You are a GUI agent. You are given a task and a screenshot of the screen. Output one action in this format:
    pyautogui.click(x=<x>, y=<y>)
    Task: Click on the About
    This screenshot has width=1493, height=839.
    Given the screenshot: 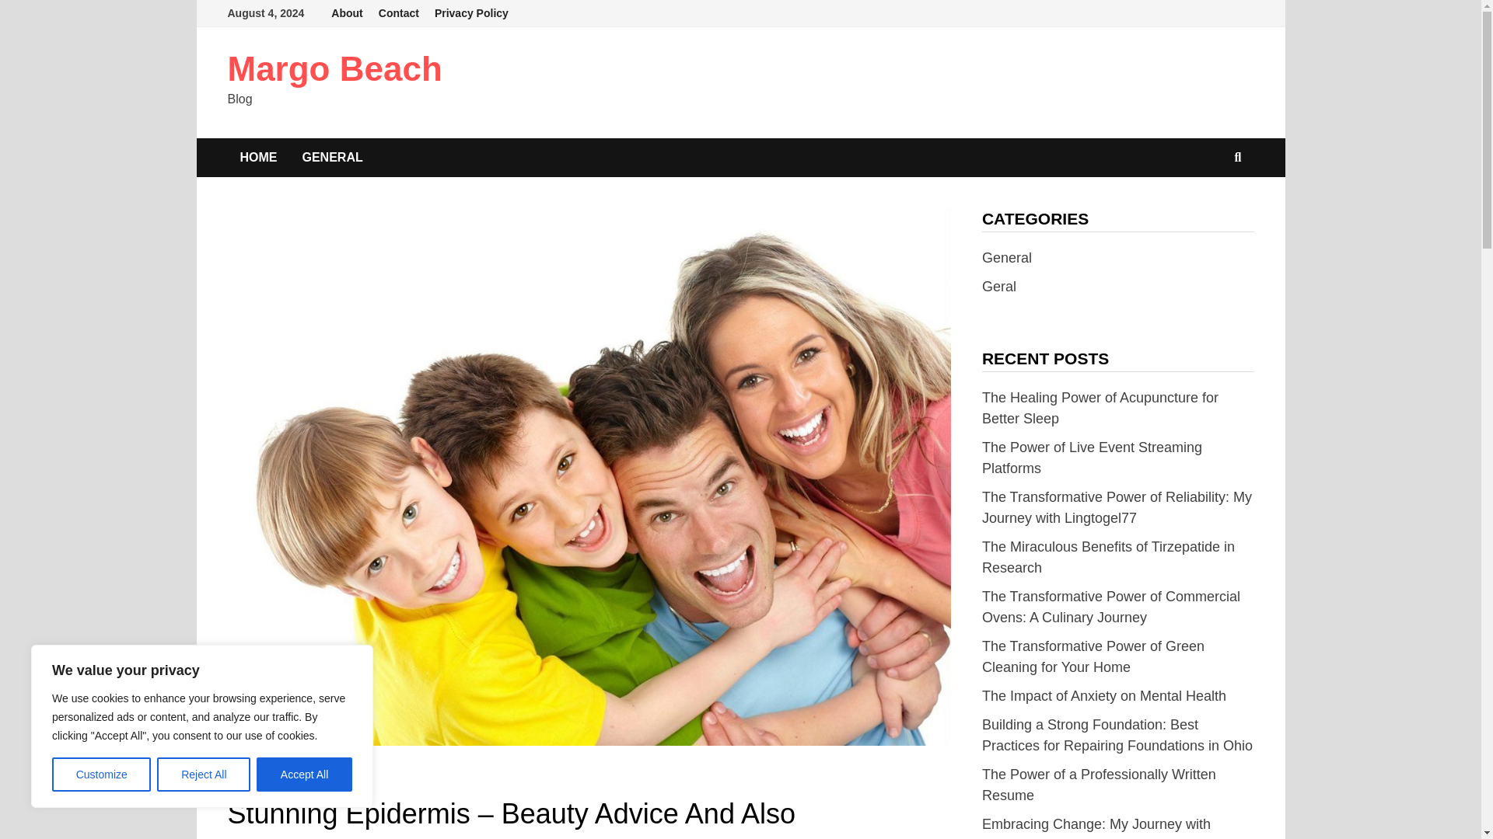 What is the action you would take?
    pyautogui.click(x=347, y=13)
    